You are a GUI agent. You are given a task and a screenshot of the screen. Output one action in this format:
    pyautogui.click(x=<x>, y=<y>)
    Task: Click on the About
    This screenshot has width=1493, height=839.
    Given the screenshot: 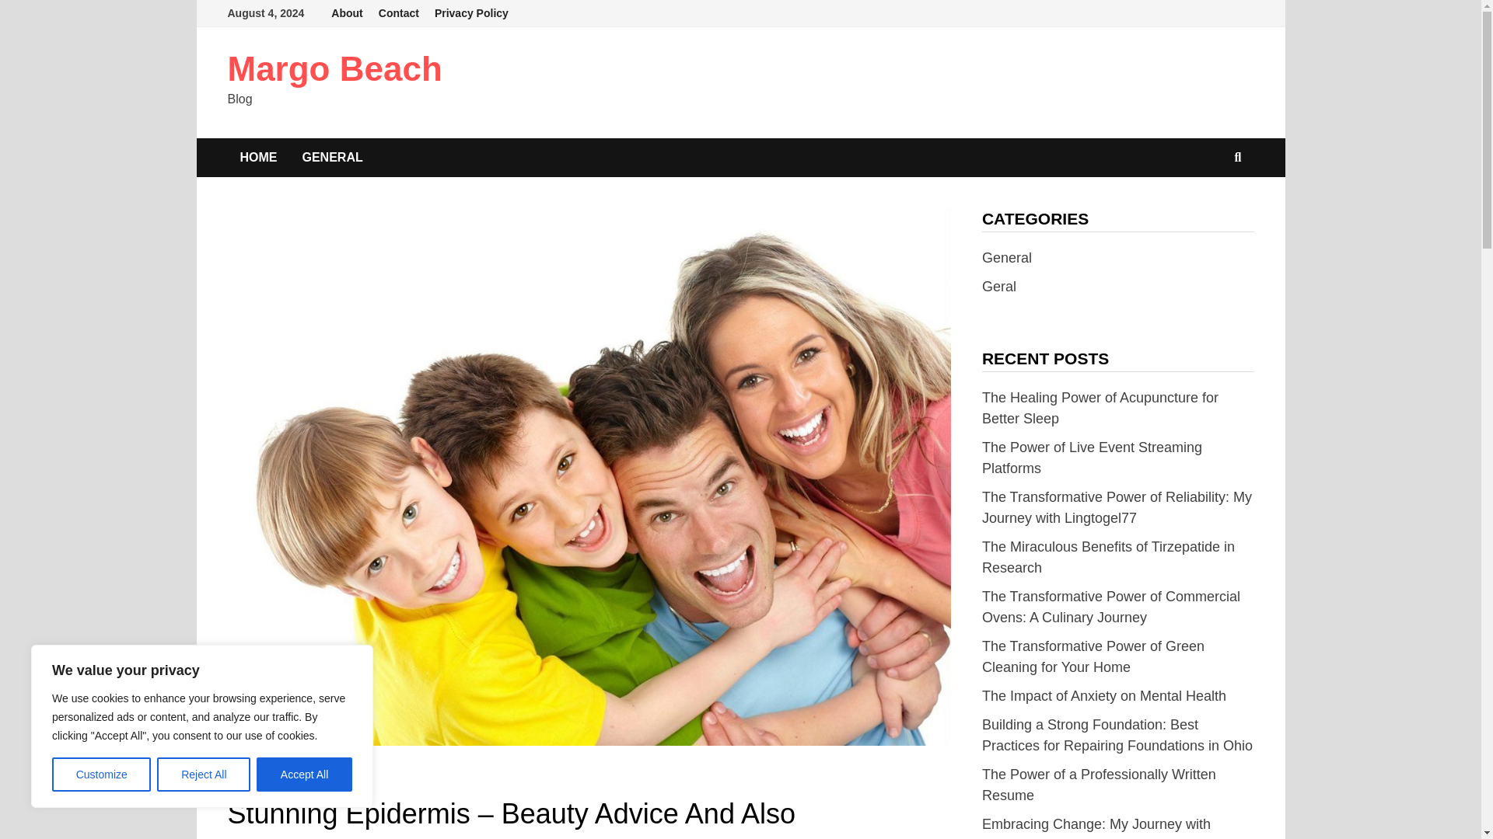 What is the action you would take?
    pyautogui.click(x=347, y=13)
    